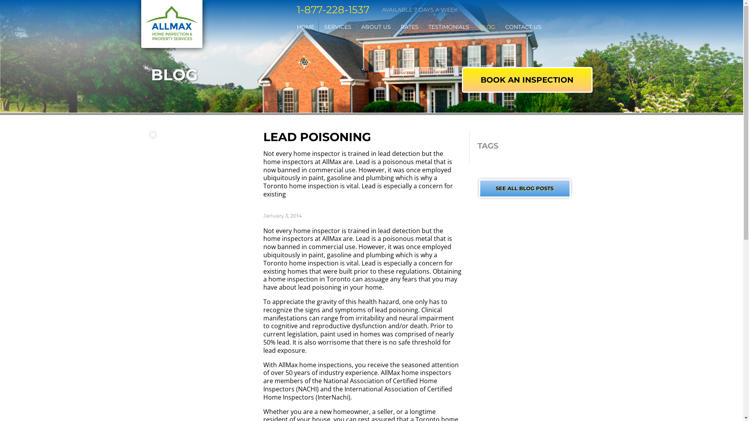 The width and height of the screenshot is (749, 421). Describe the element at coordinates (523, 27) in the screenshot. I see `CONTACT US` at that location.